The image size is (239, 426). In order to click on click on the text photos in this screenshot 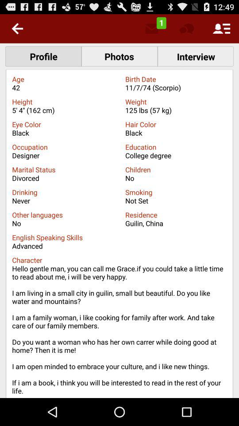, I will do `click(119, 56)`.